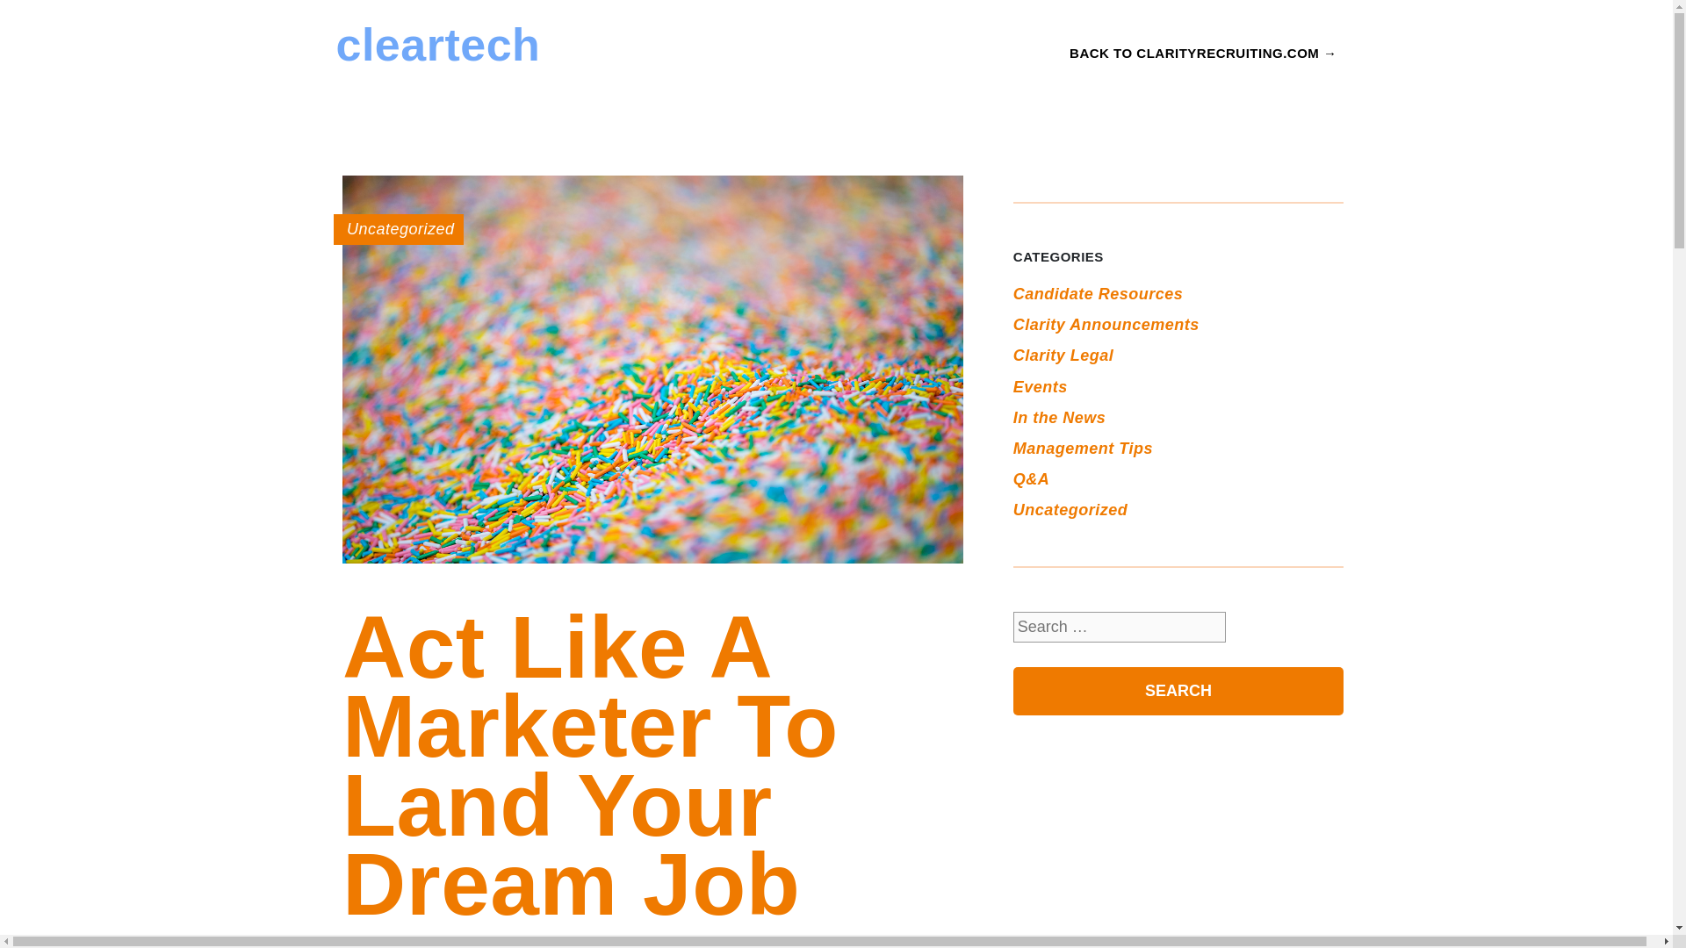  Describe the element at coordinates (400, 228) in the screenshot. I see `Uncategorized` at that location.